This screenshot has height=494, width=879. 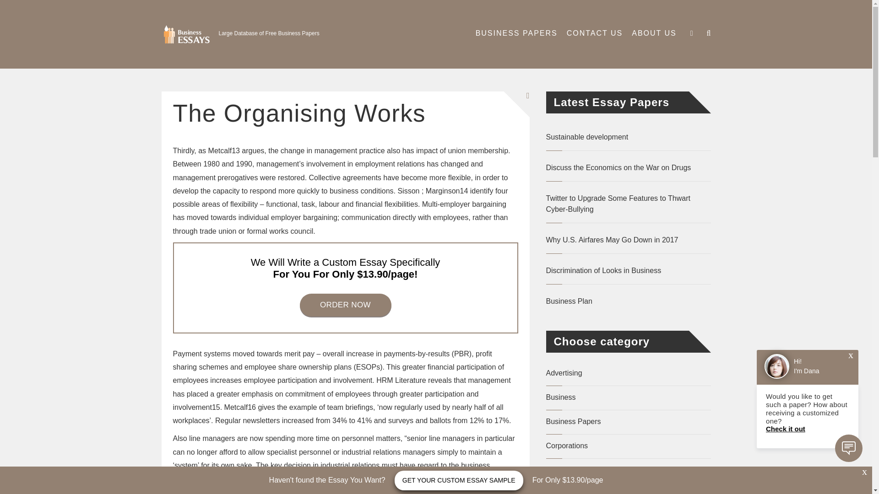 What do you see at coordinates (628, 270) in the screenshot?
I see `Discrimination of Looks in Business` at bounding box center [628, 270].